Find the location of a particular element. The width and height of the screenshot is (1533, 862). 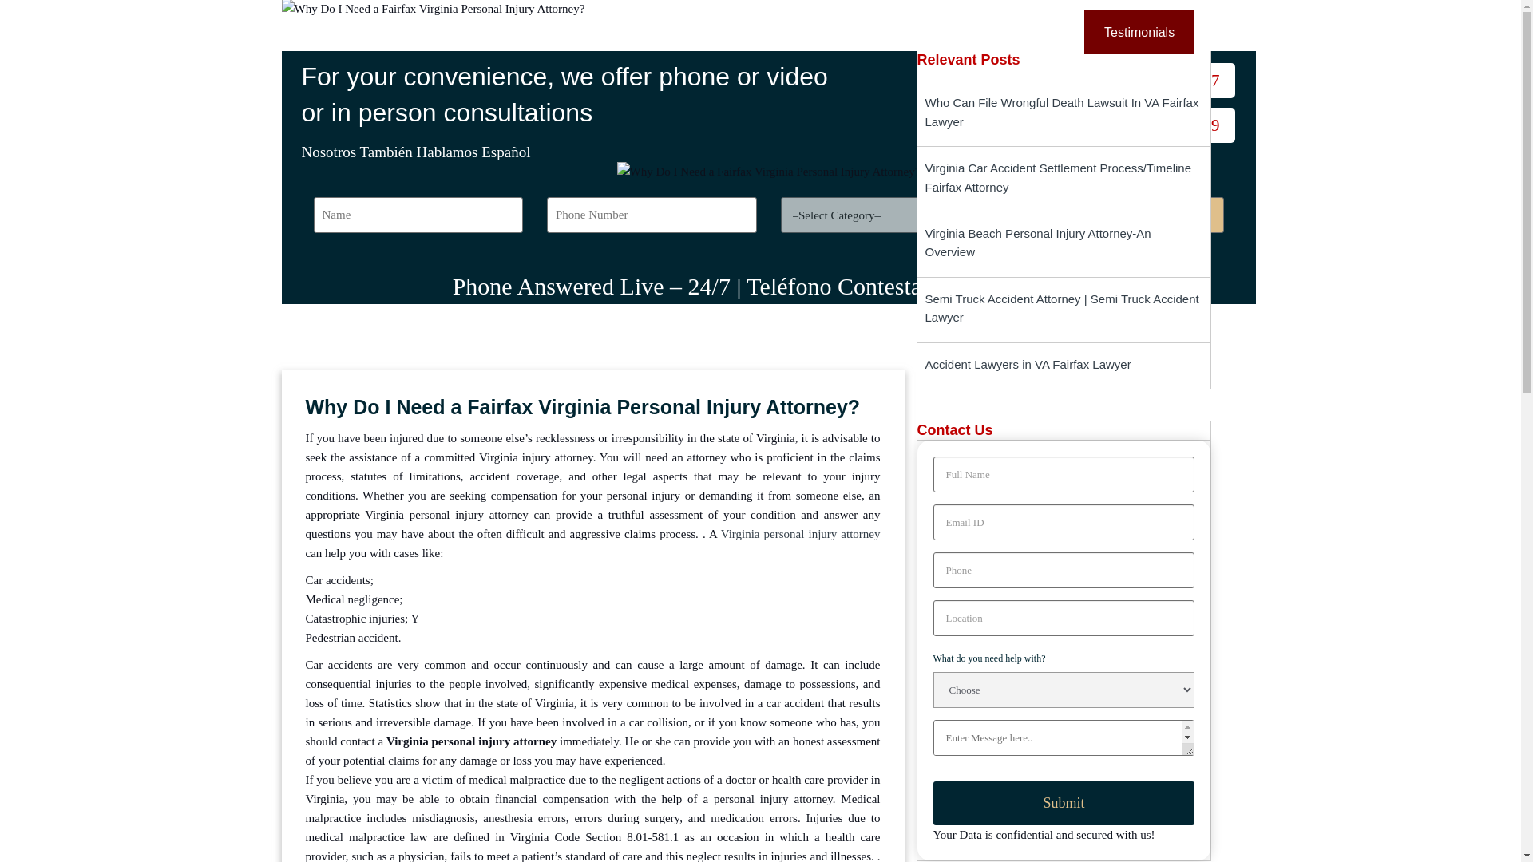

888-437-7747 is located at coordinates (1151, 80).